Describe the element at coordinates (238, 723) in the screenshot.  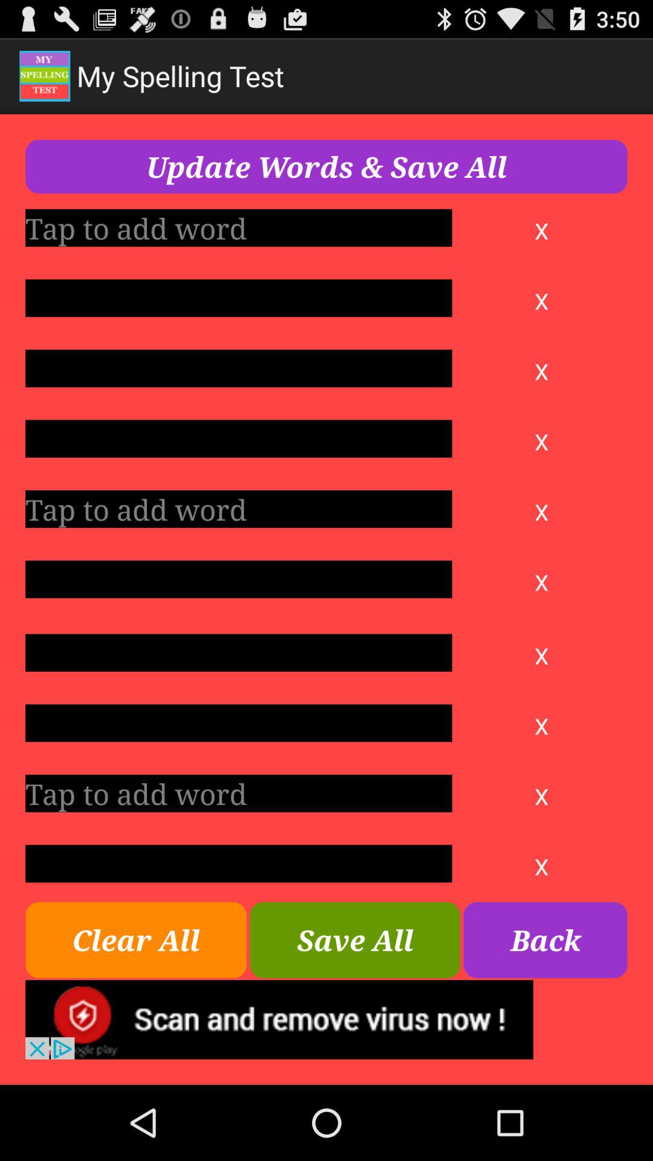
I see `add word` at that location.